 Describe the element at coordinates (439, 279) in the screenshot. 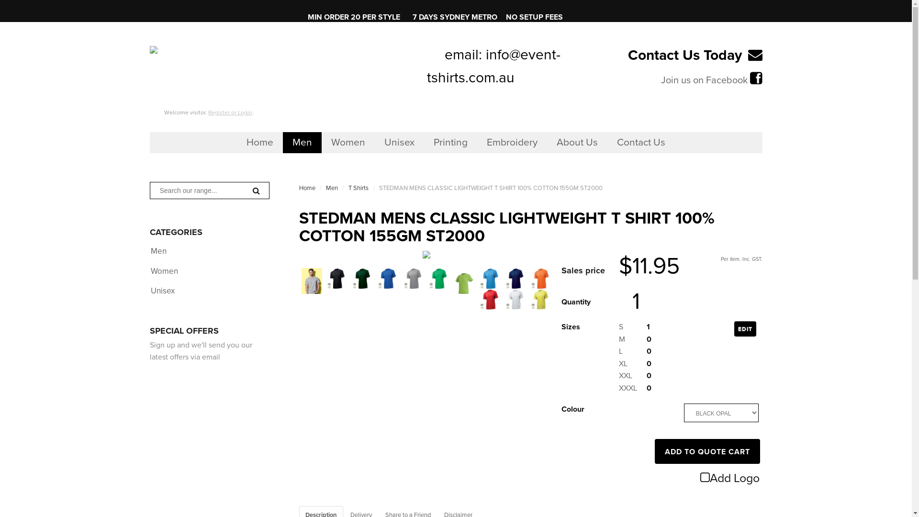

I see `KELLY GREEN` at that location.